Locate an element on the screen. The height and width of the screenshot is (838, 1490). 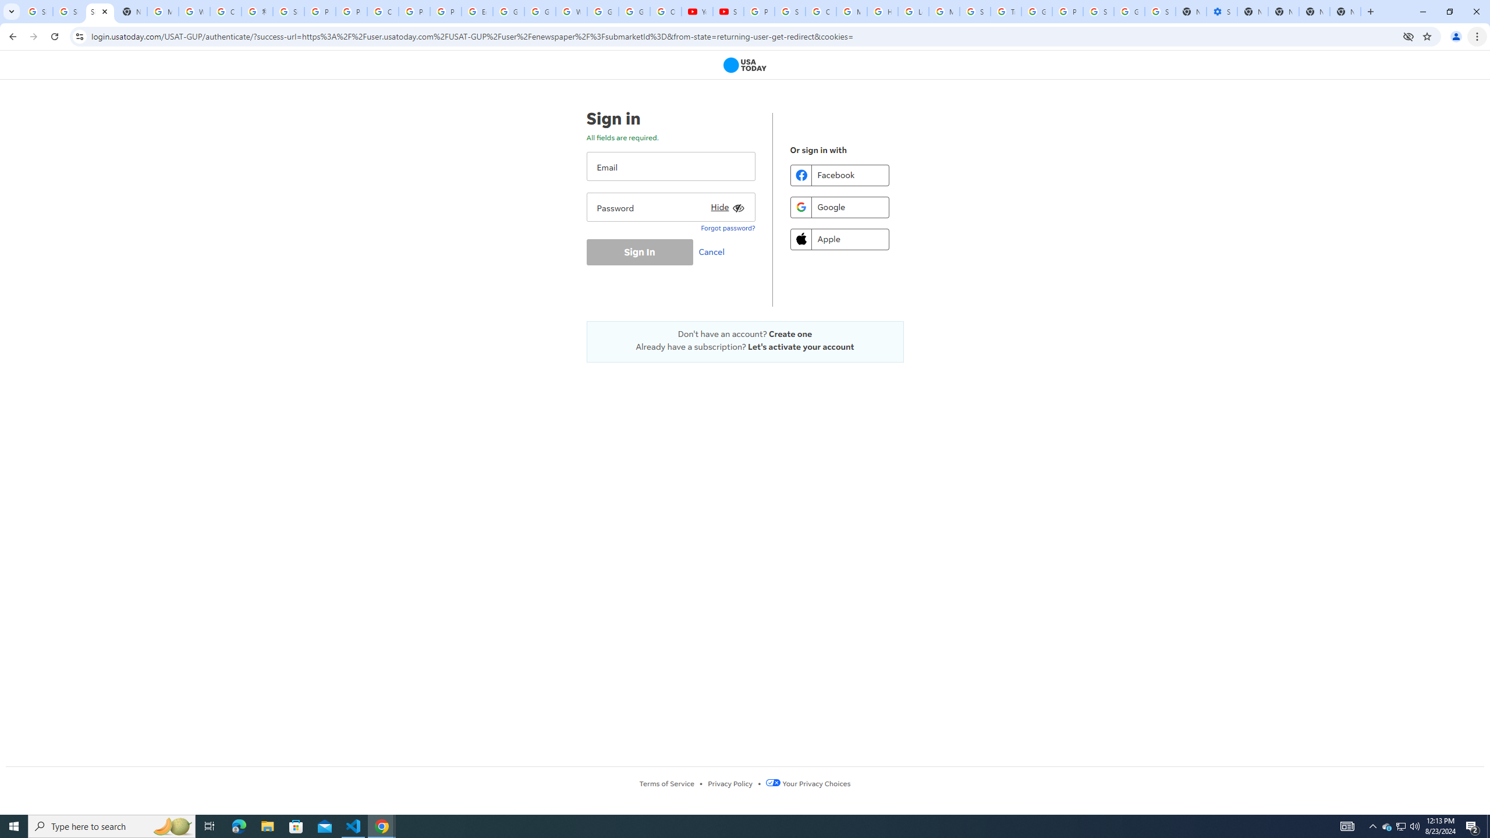
View site information is located at coordinates (79, 36).